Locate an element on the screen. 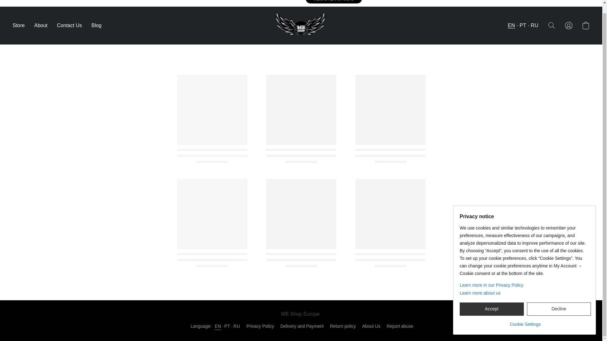 This screenshot has width=607, height=341. Search the website is located at coordinates (552, 25).